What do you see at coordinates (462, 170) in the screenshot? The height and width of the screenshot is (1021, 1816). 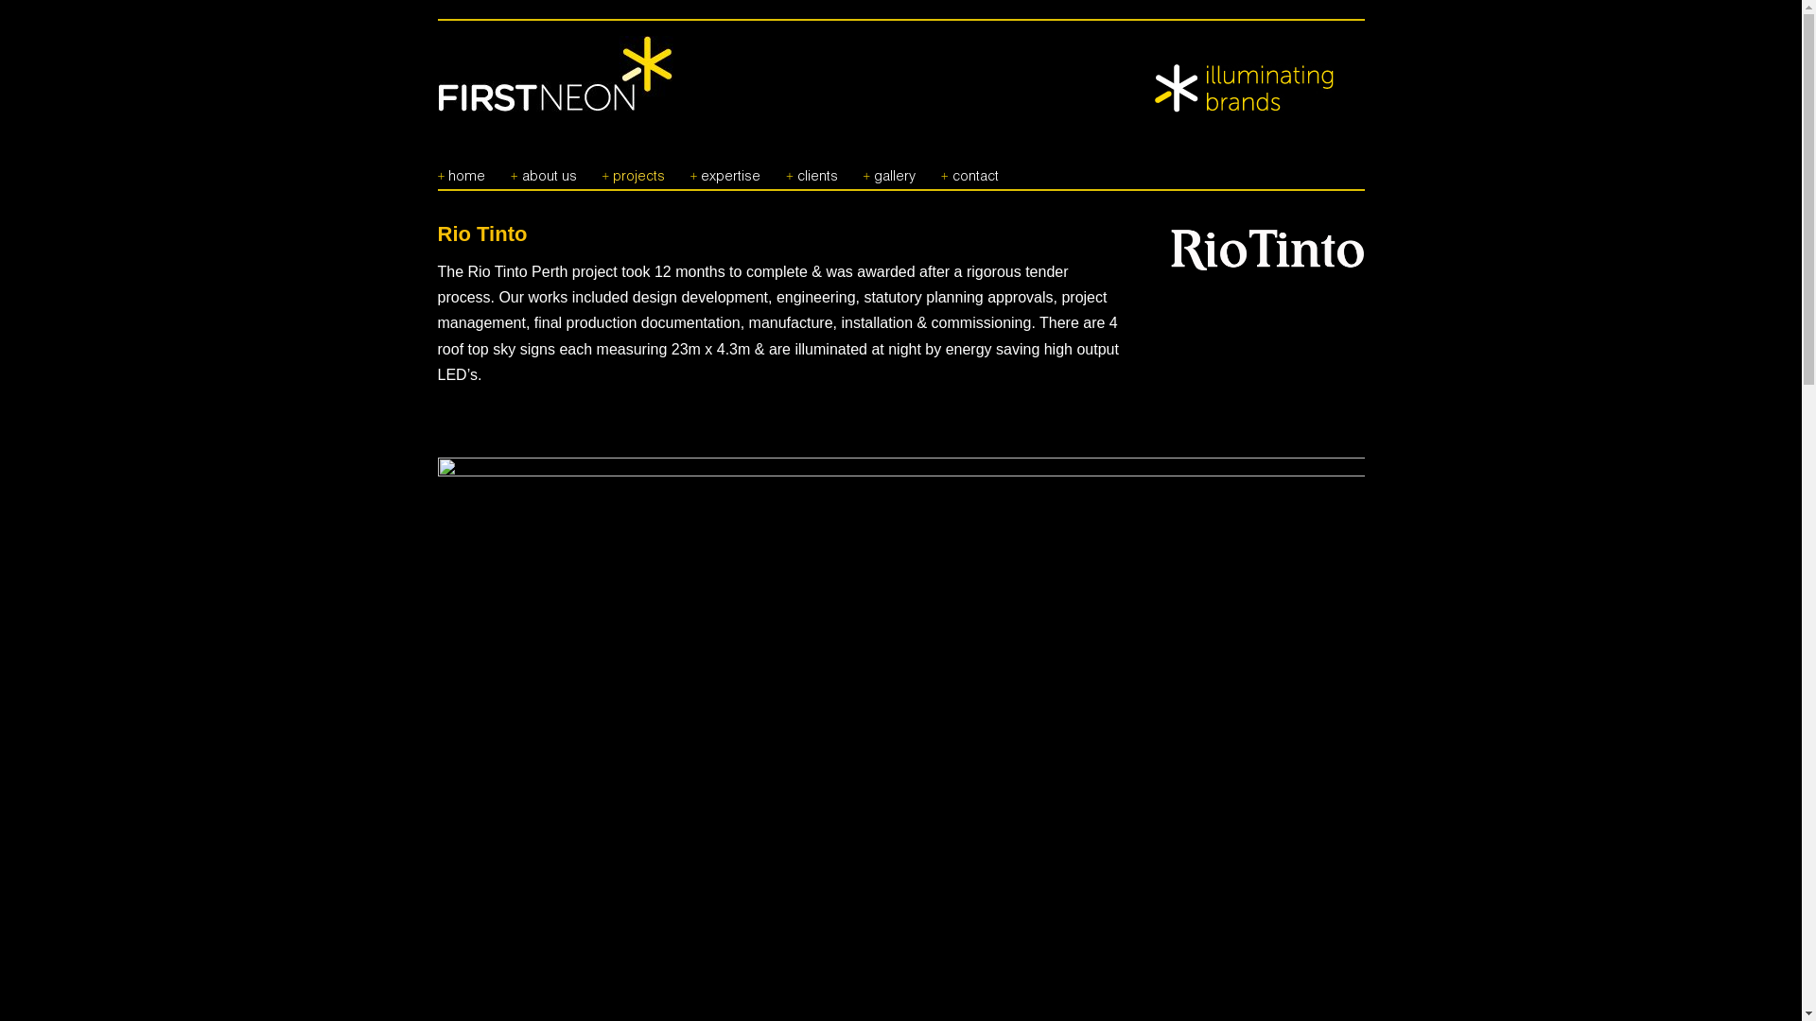 I see `home` at bounding box center [462, 170].